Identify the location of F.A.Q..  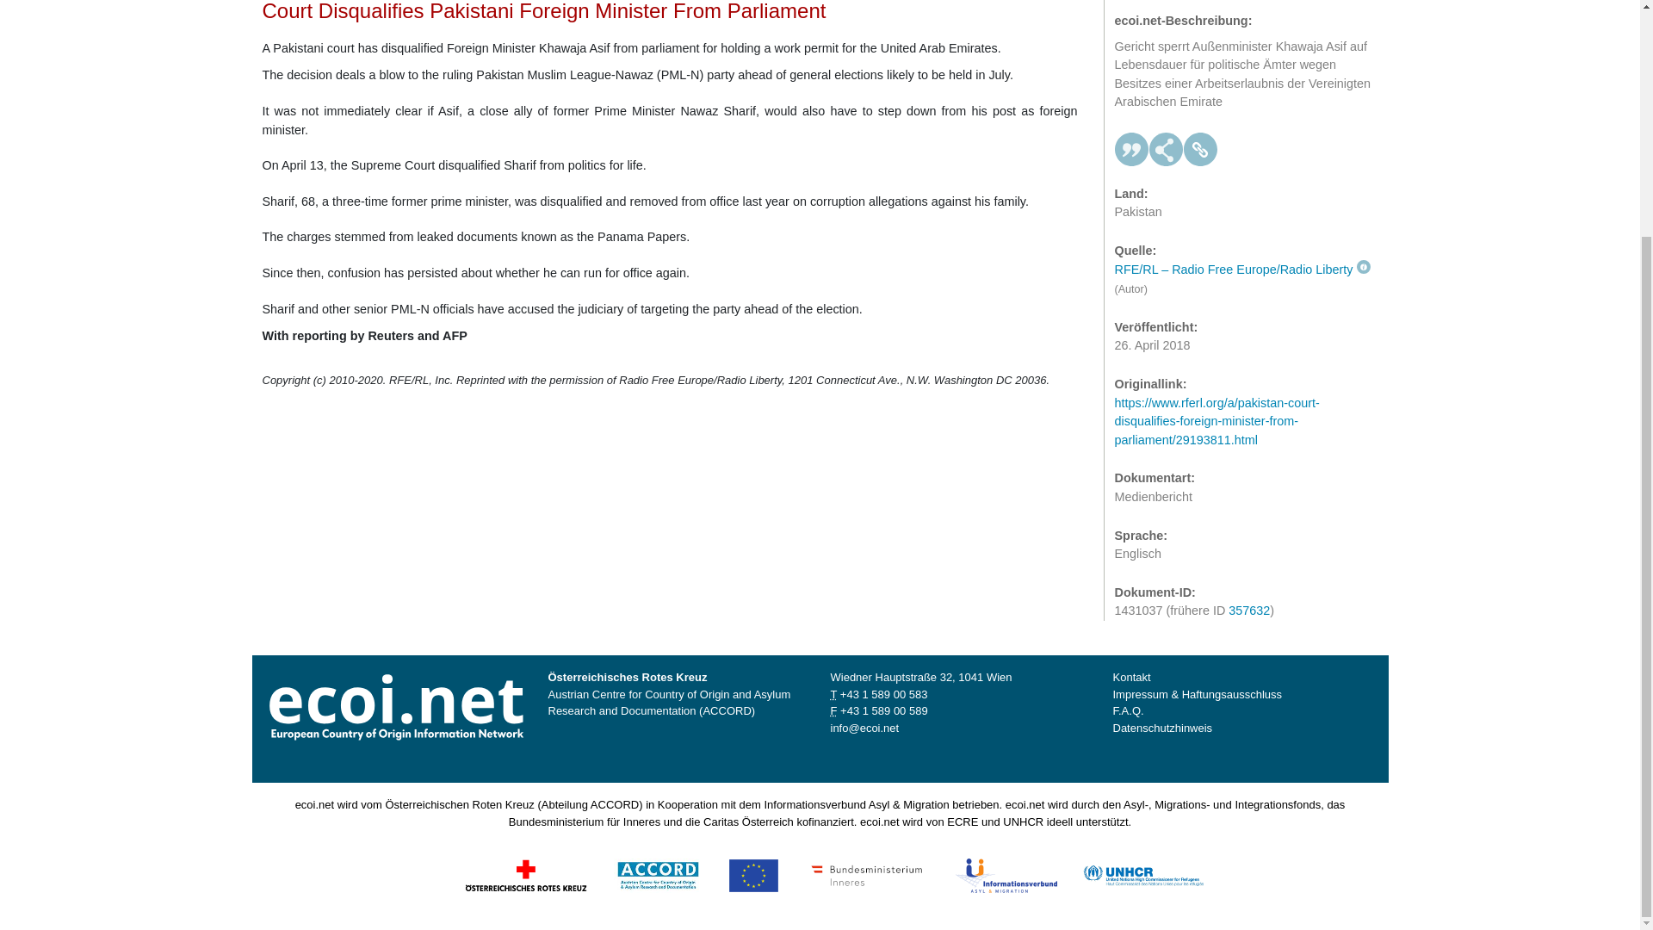
(1128, 710).